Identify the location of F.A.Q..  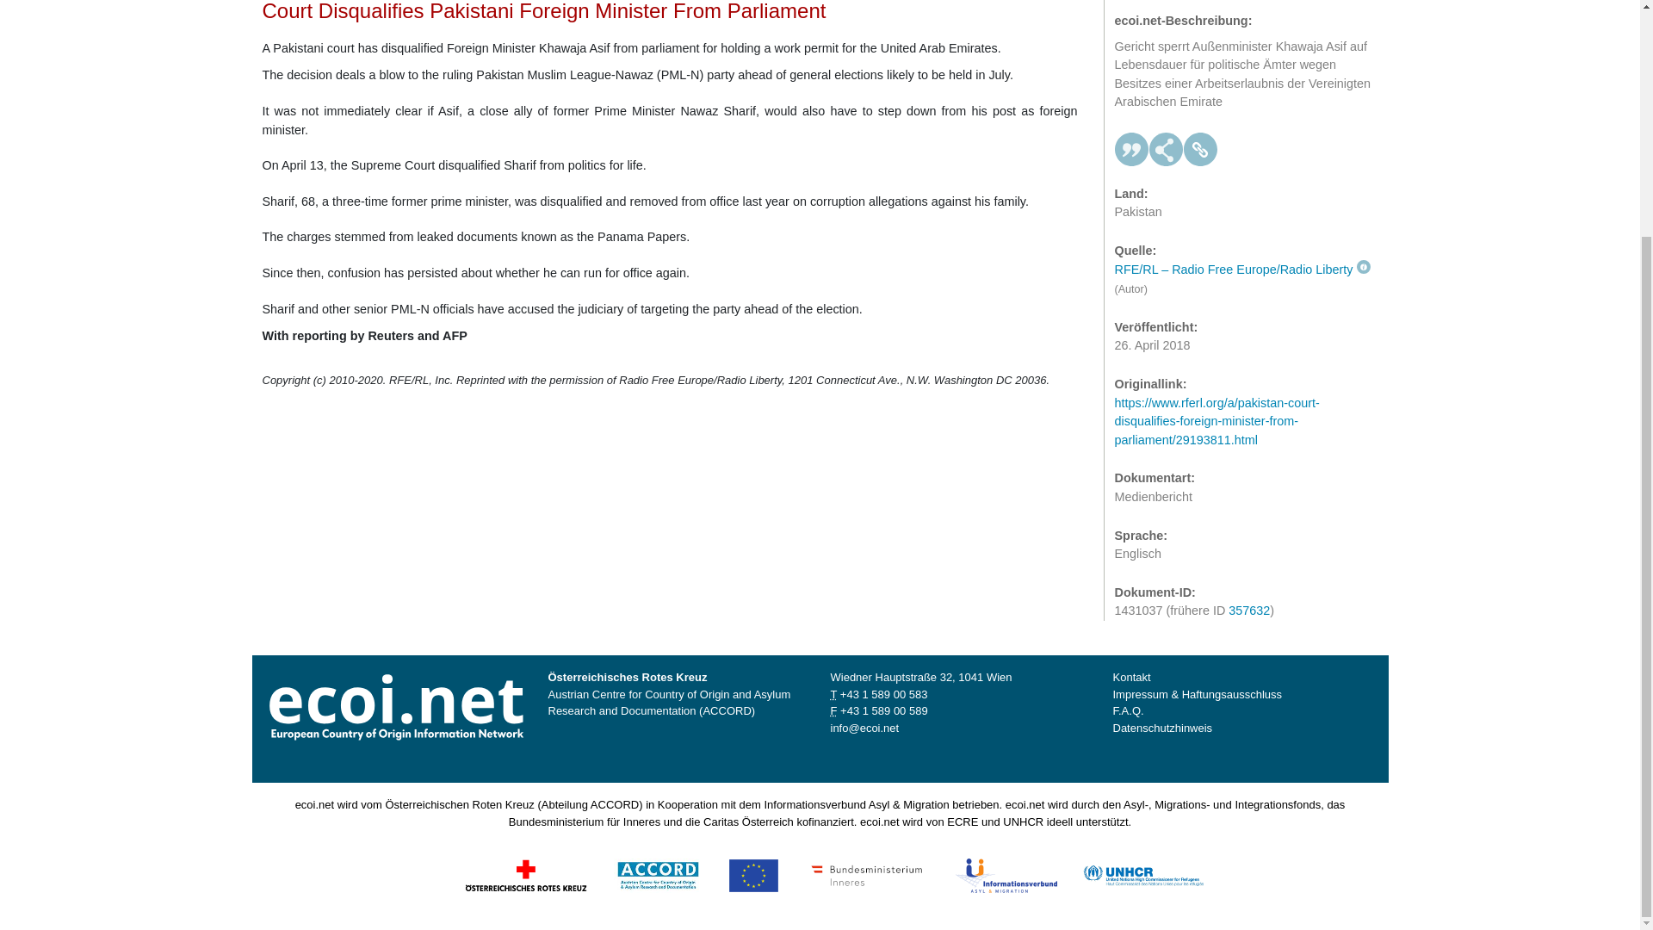
(1128, 710).